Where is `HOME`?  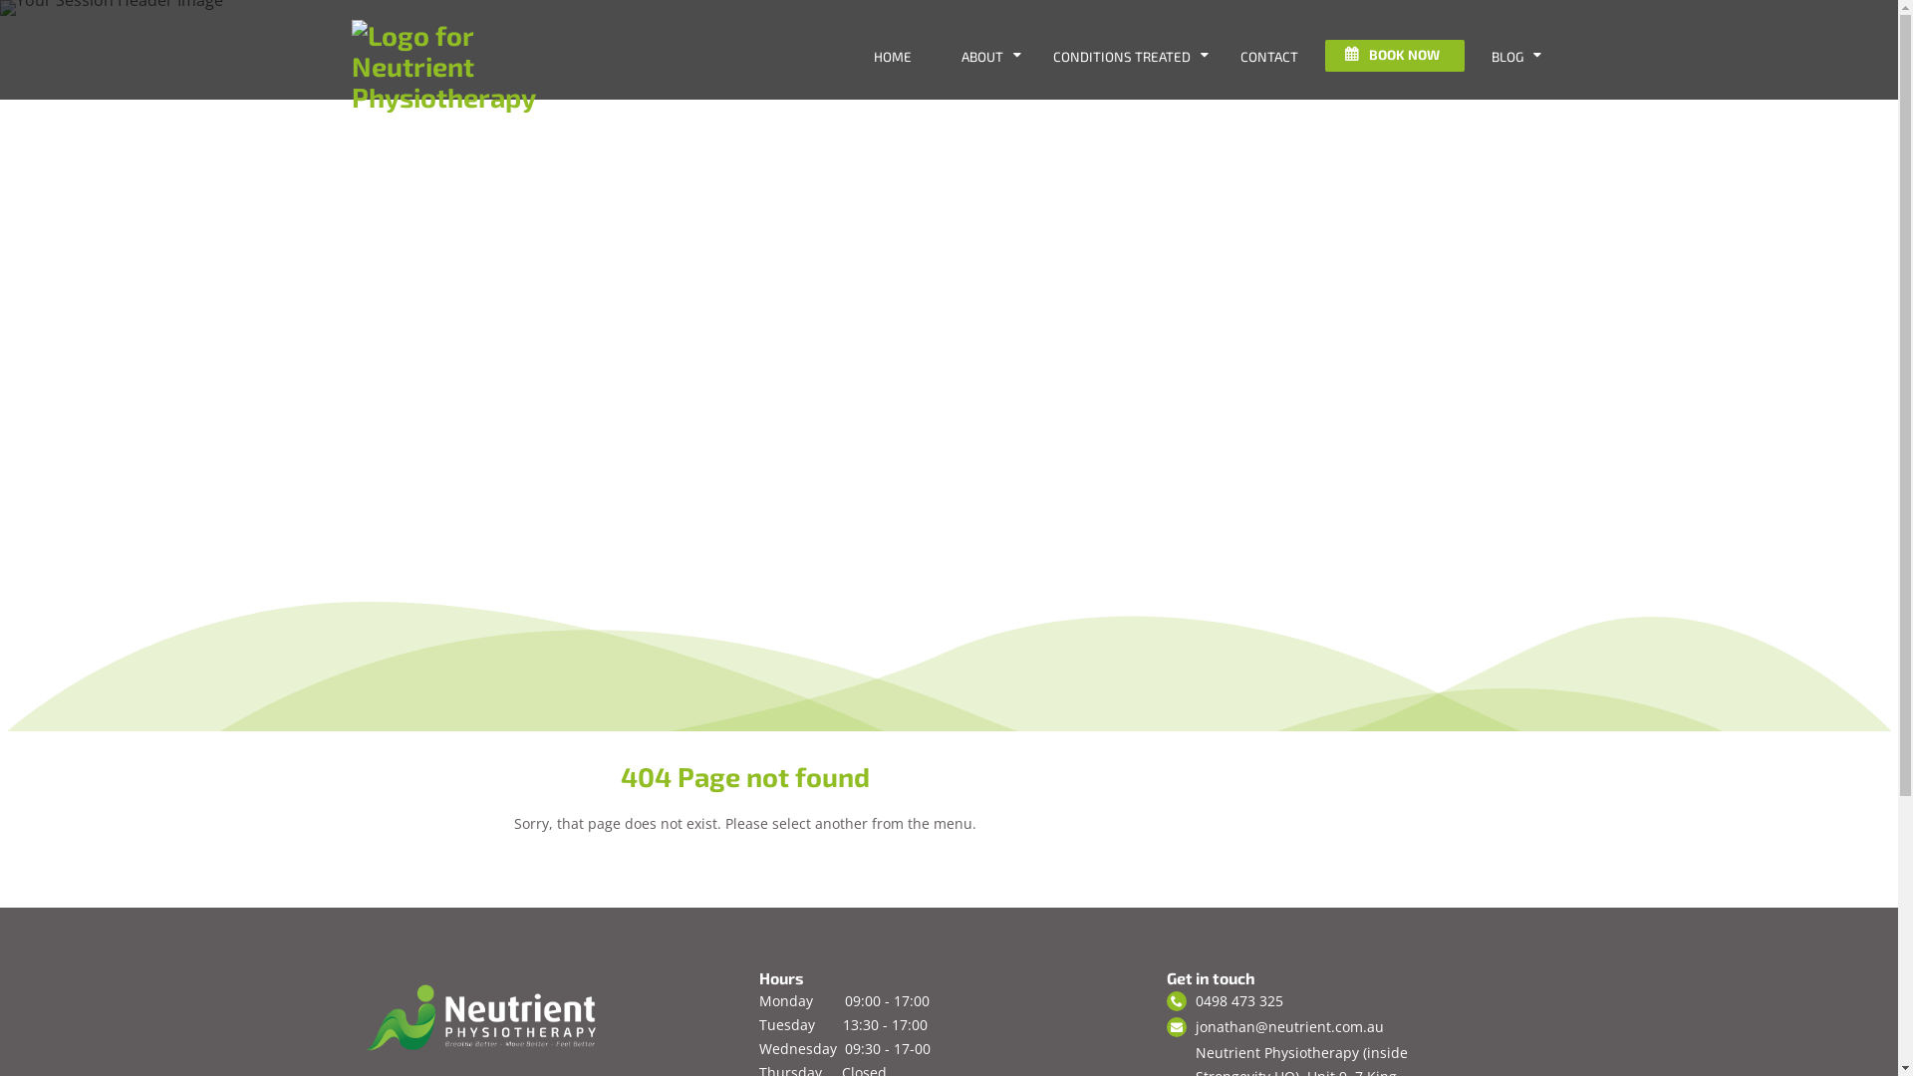 HOME is located at coordinates (893, 58).